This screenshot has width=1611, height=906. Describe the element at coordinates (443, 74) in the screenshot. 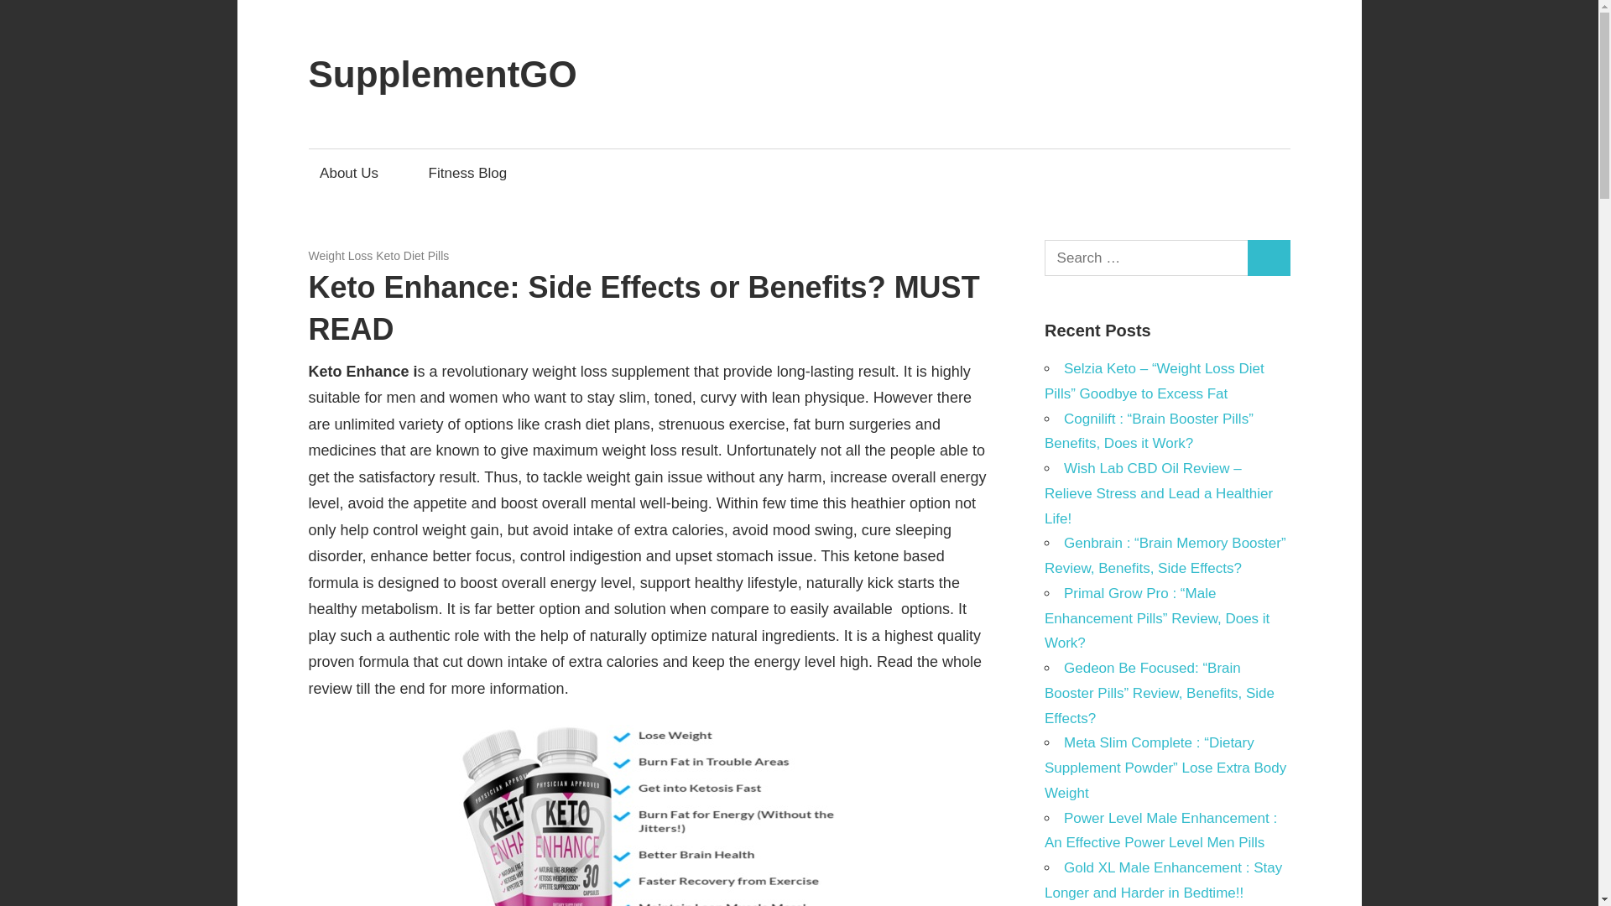

I see `SupplementGO` at that location.